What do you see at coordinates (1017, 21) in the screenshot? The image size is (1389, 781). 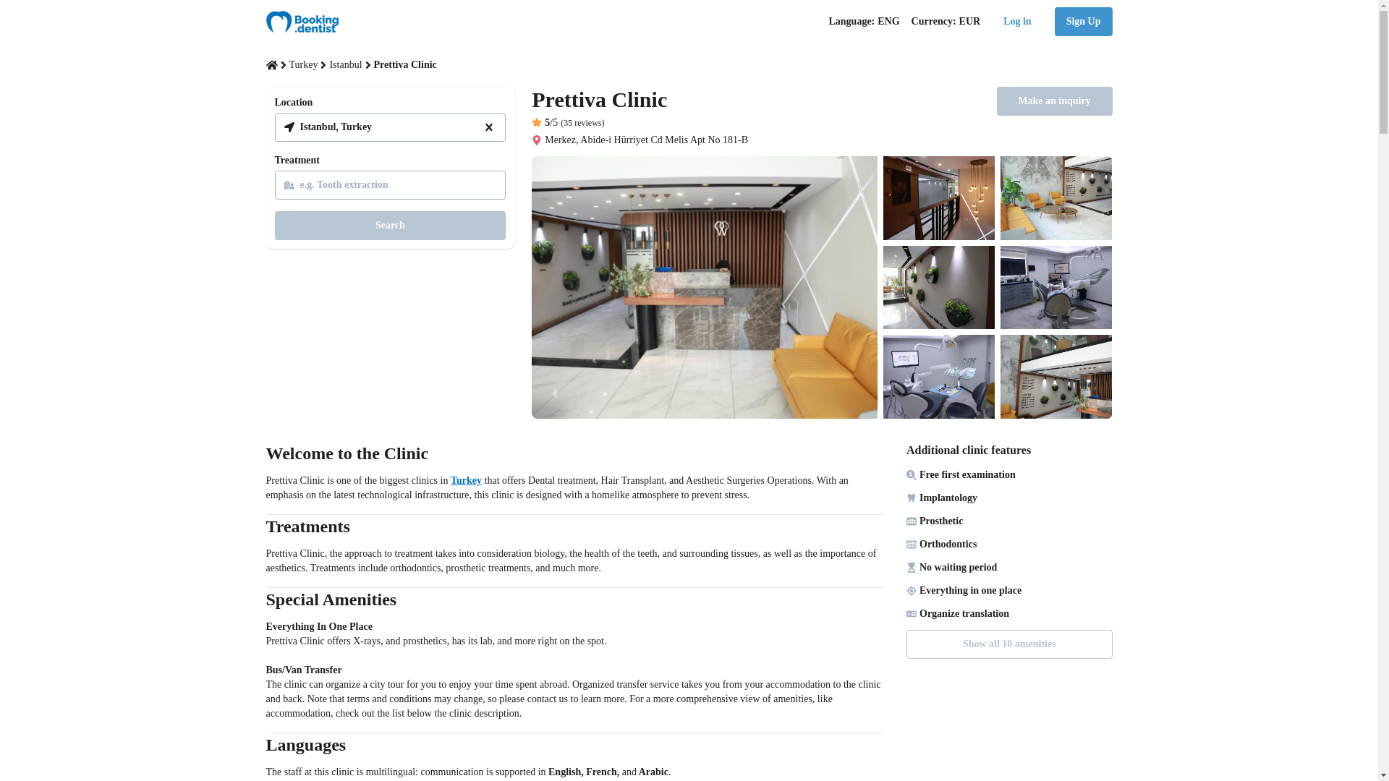 I see `Log in` at bounding box center [1017, 21].